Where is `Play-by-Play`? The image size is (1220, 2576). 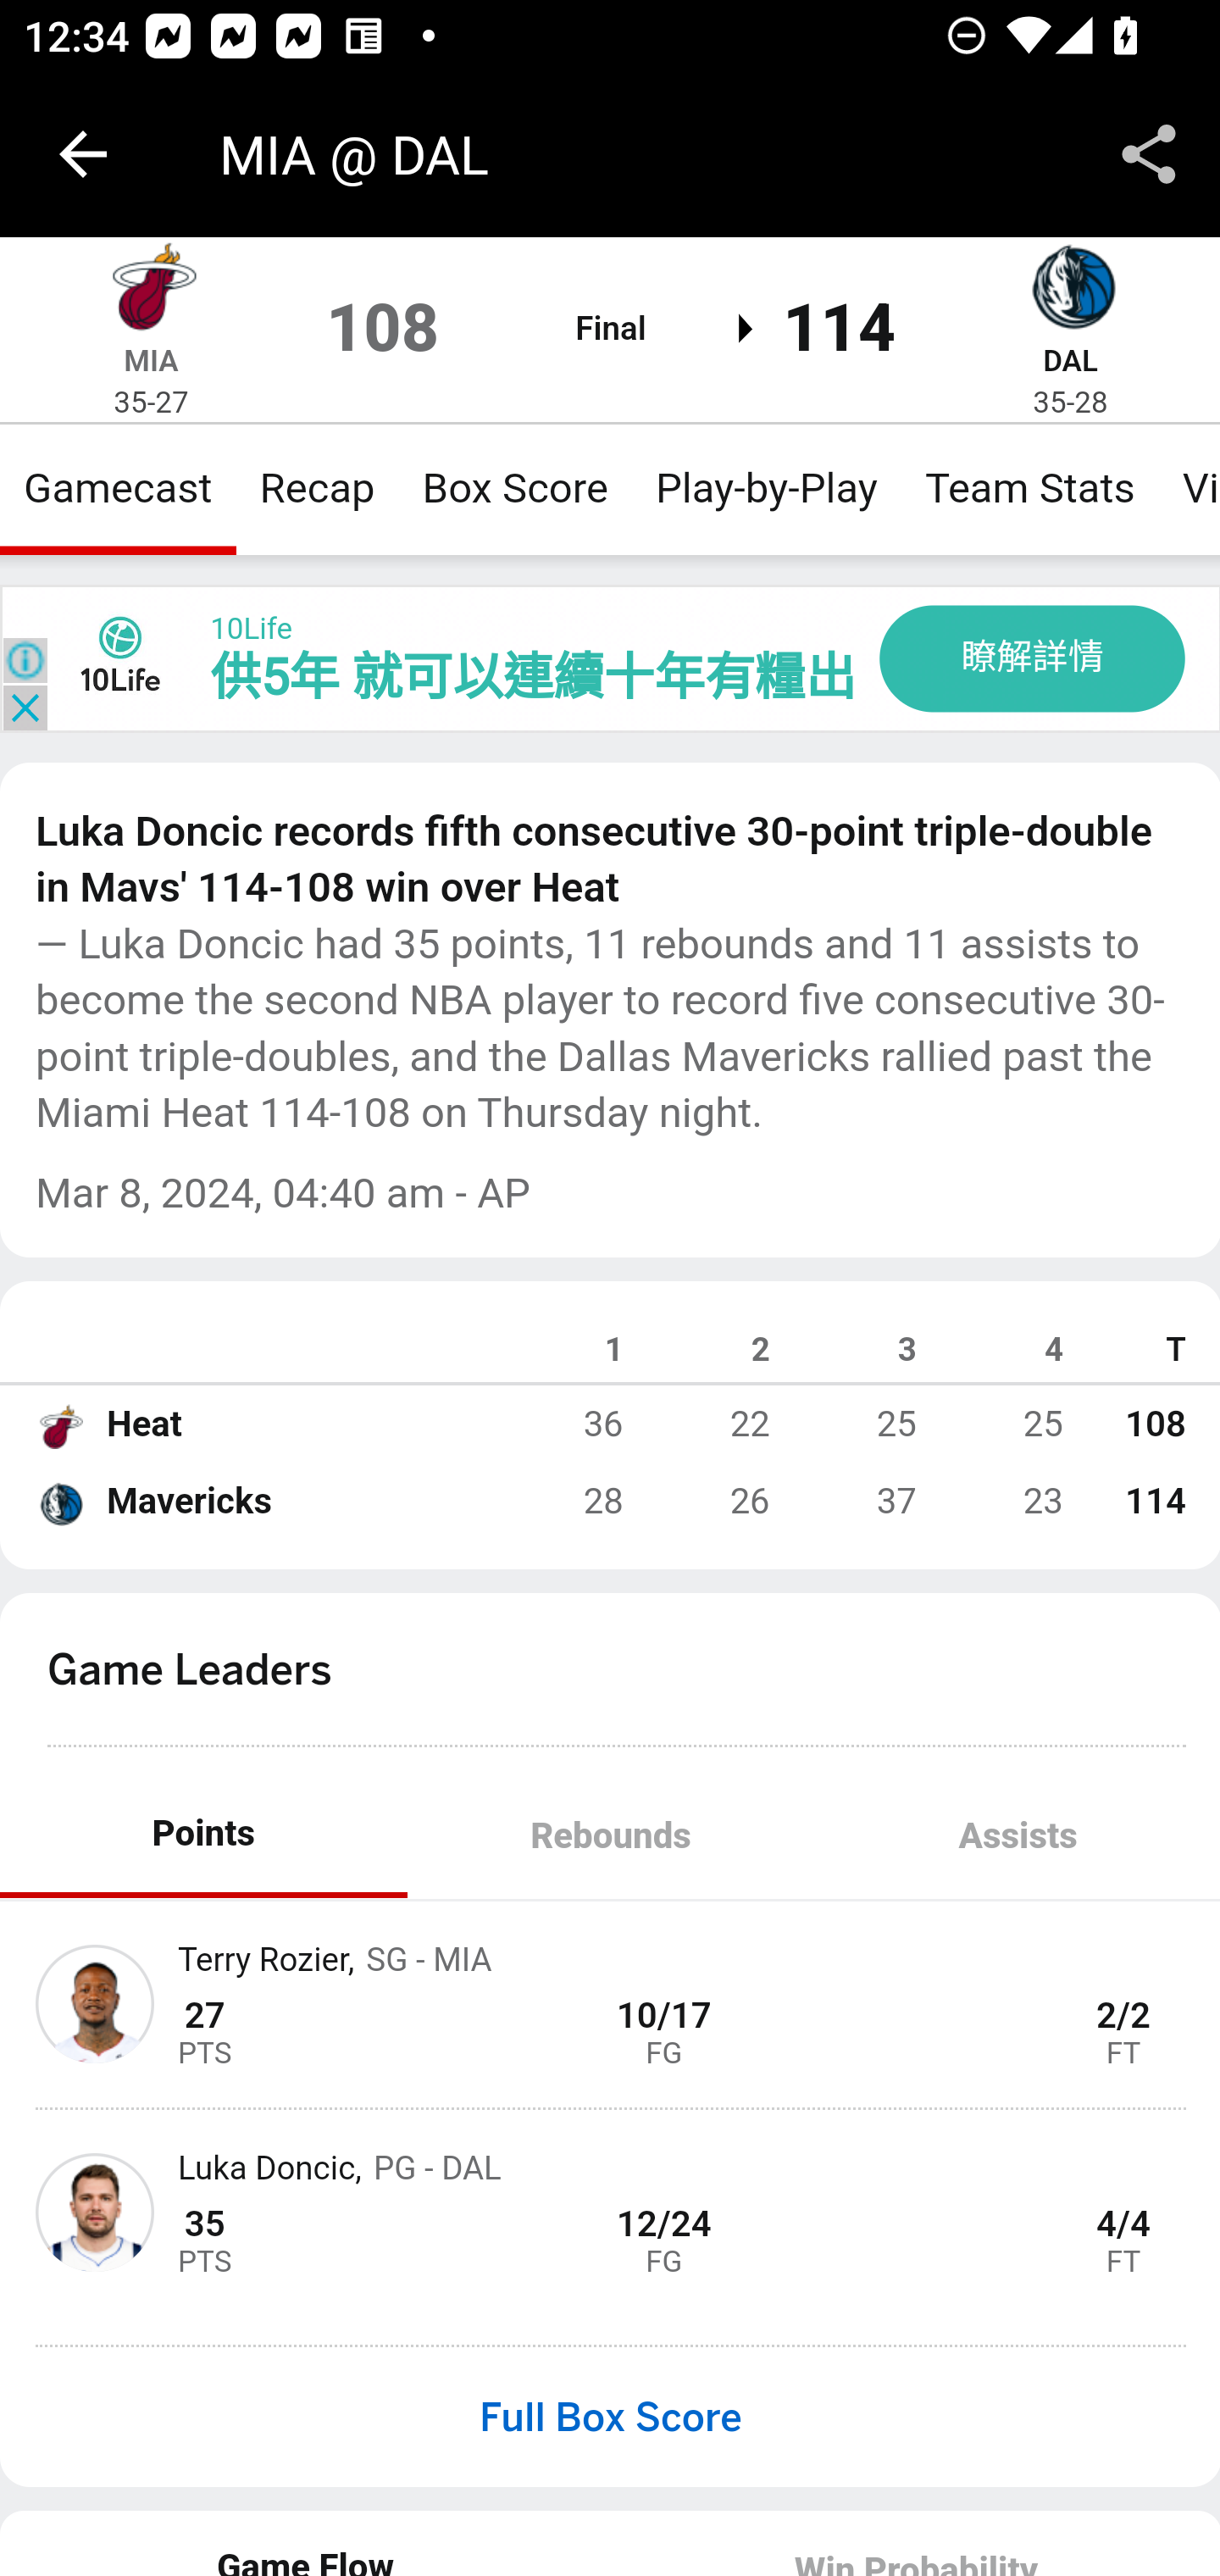 Play-by-Play is located at coordinates (766, 488).